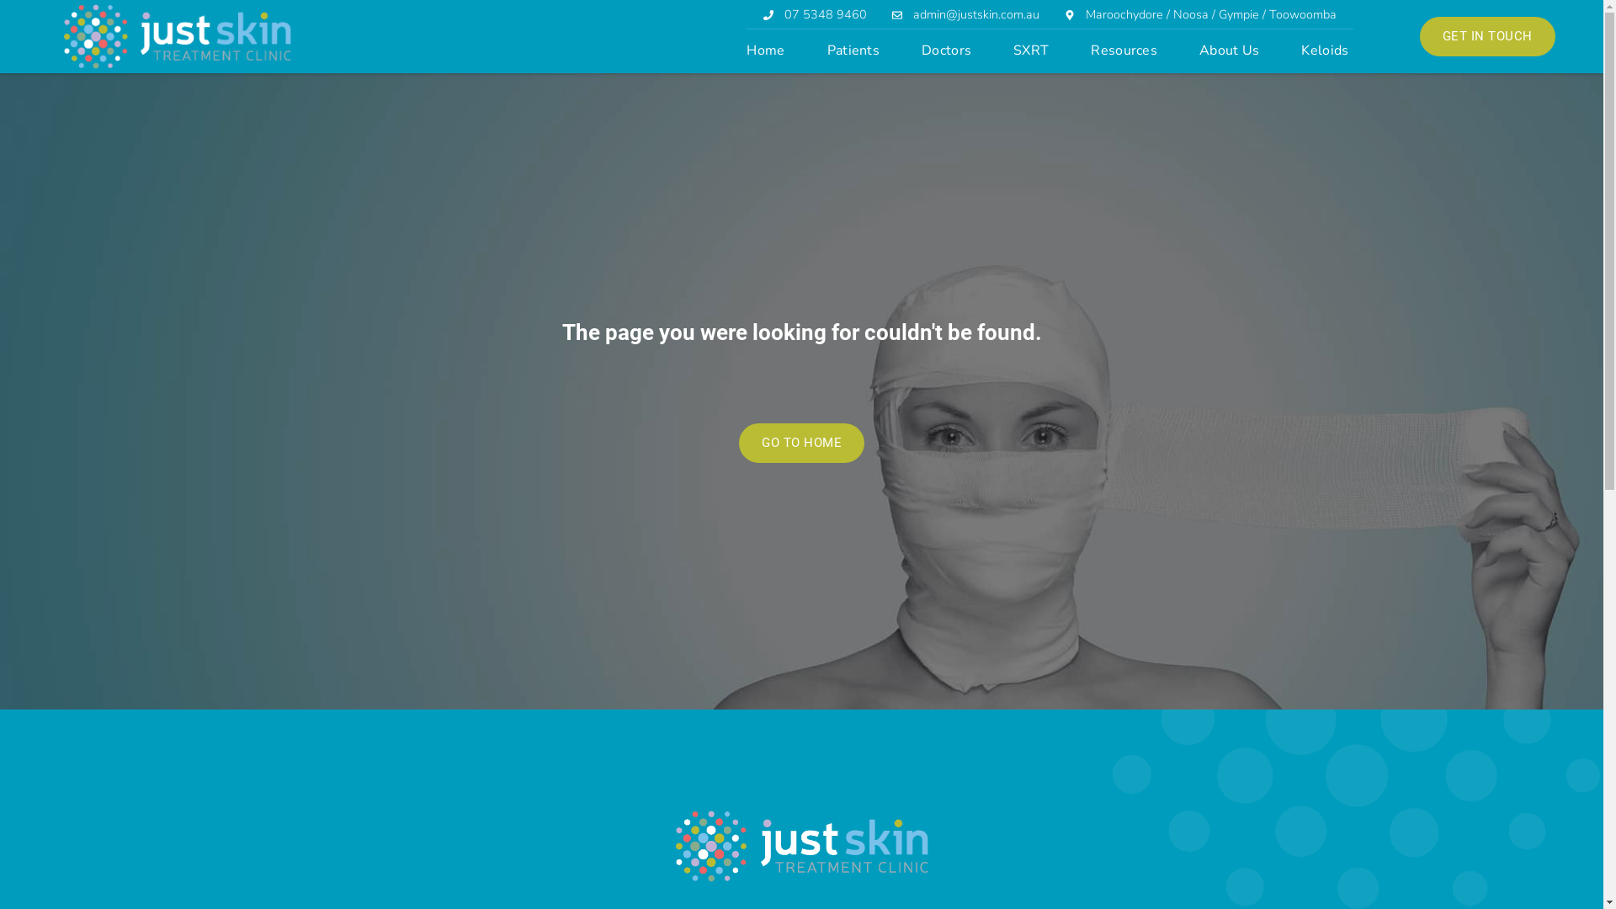 This screenshot has width=1616, height=909. What do you see at coordinates (1488, 37) in the screenshot?
I see `GET IN TOUCH` at bounding box center [1488, 37].